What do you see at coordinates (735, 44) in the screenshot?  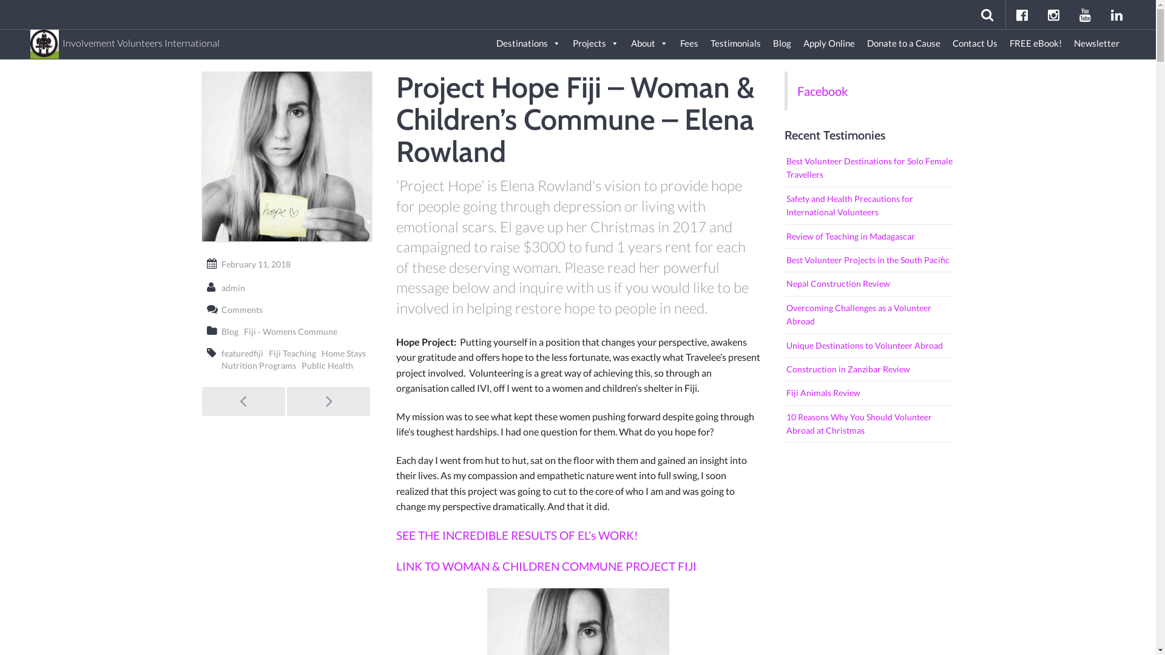 I see `Testimonials` at bounding box center [735, 44].